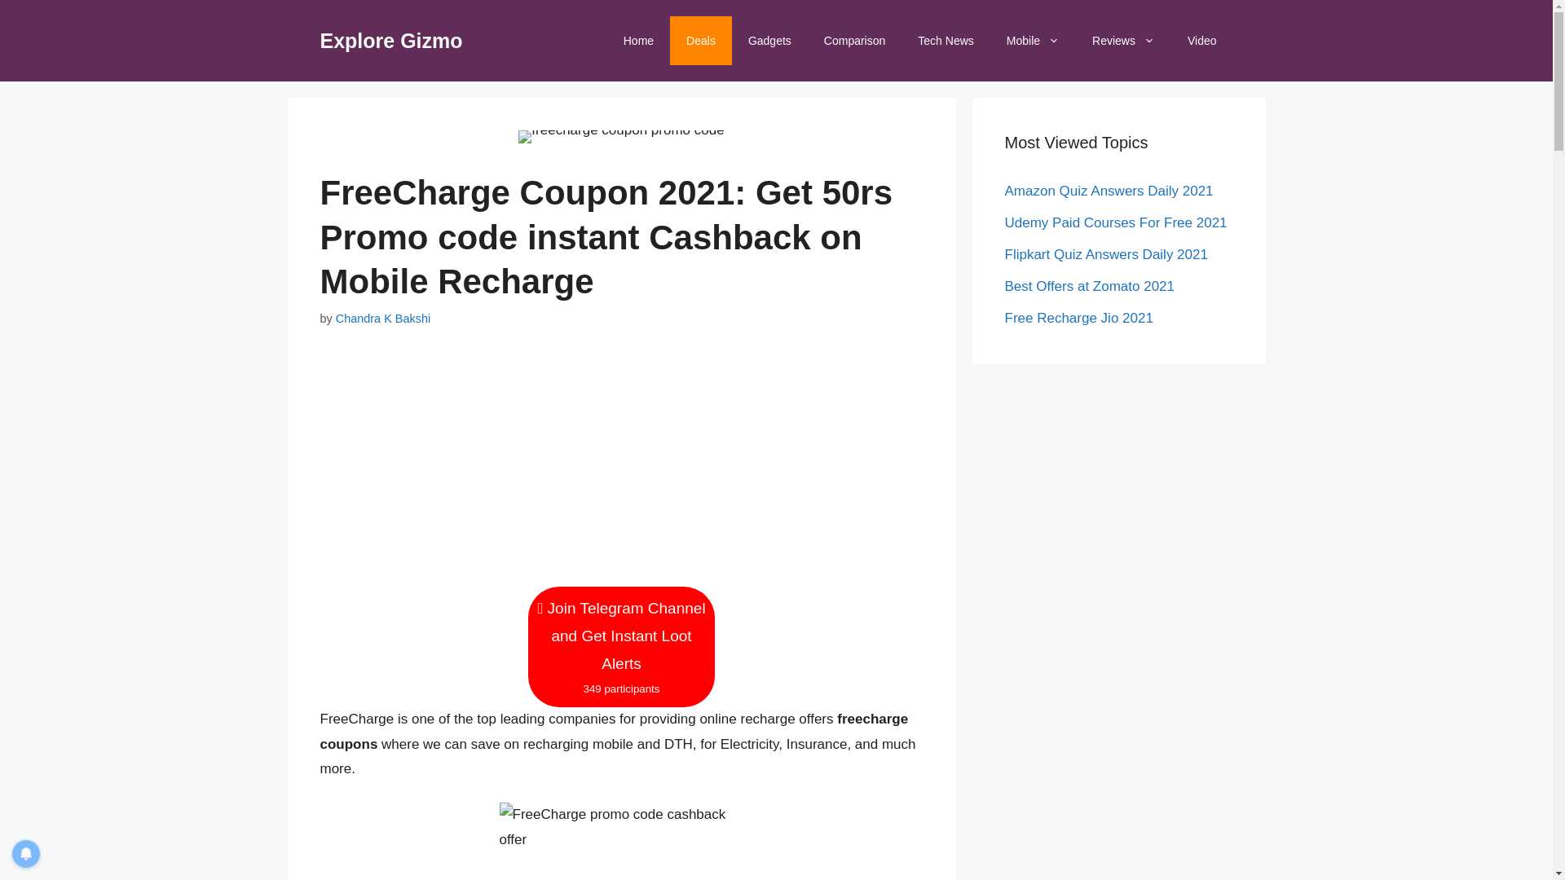 The image size is (1565, 880). What do you see at coordinates (383, 318) in the screenshot?
I see `Chandra K Bakshi` at bounding box center [383, 318].